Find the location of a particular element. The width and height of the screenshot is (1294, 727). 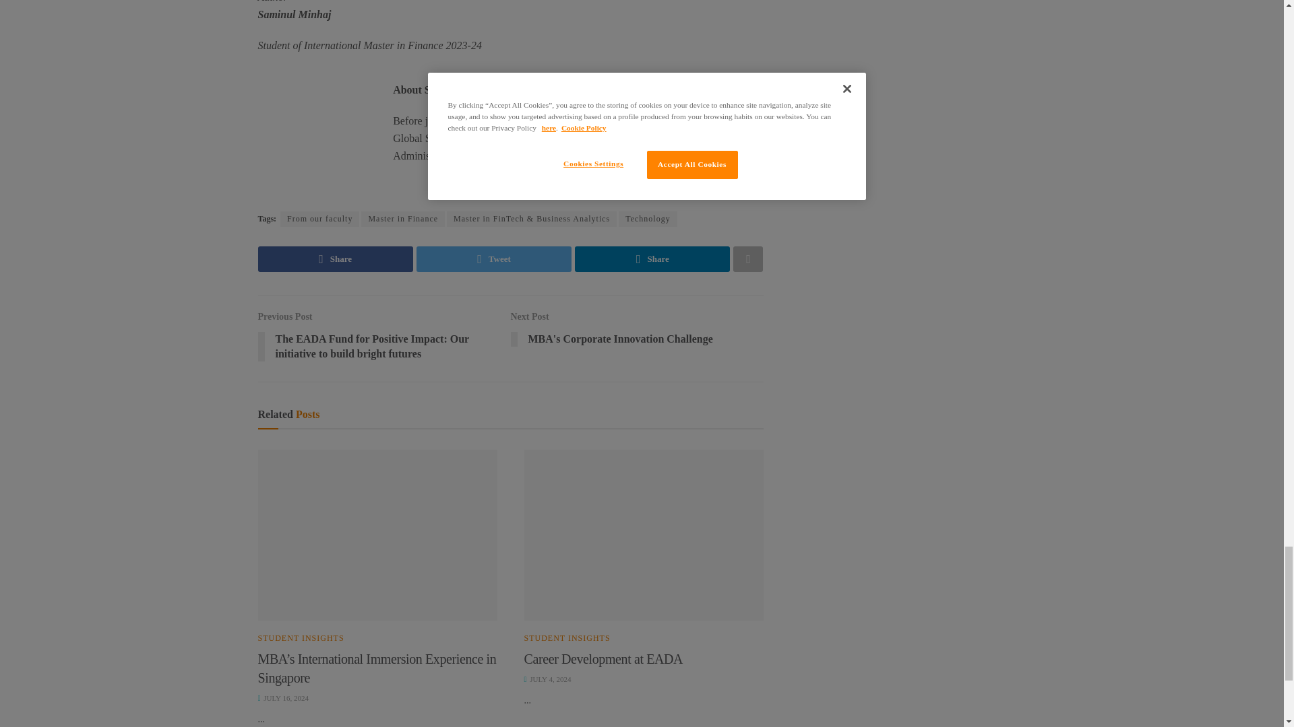

Technology is located at coordinates (647, 219).